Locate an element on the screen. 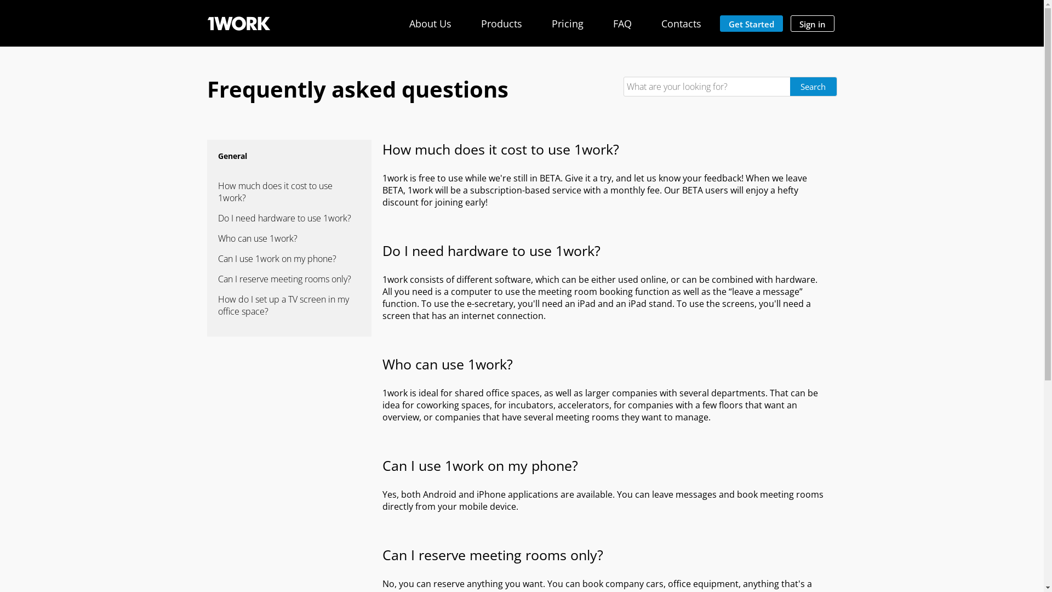  How do I set up a TV screen in my office space? is located at coordinates (289, 305).